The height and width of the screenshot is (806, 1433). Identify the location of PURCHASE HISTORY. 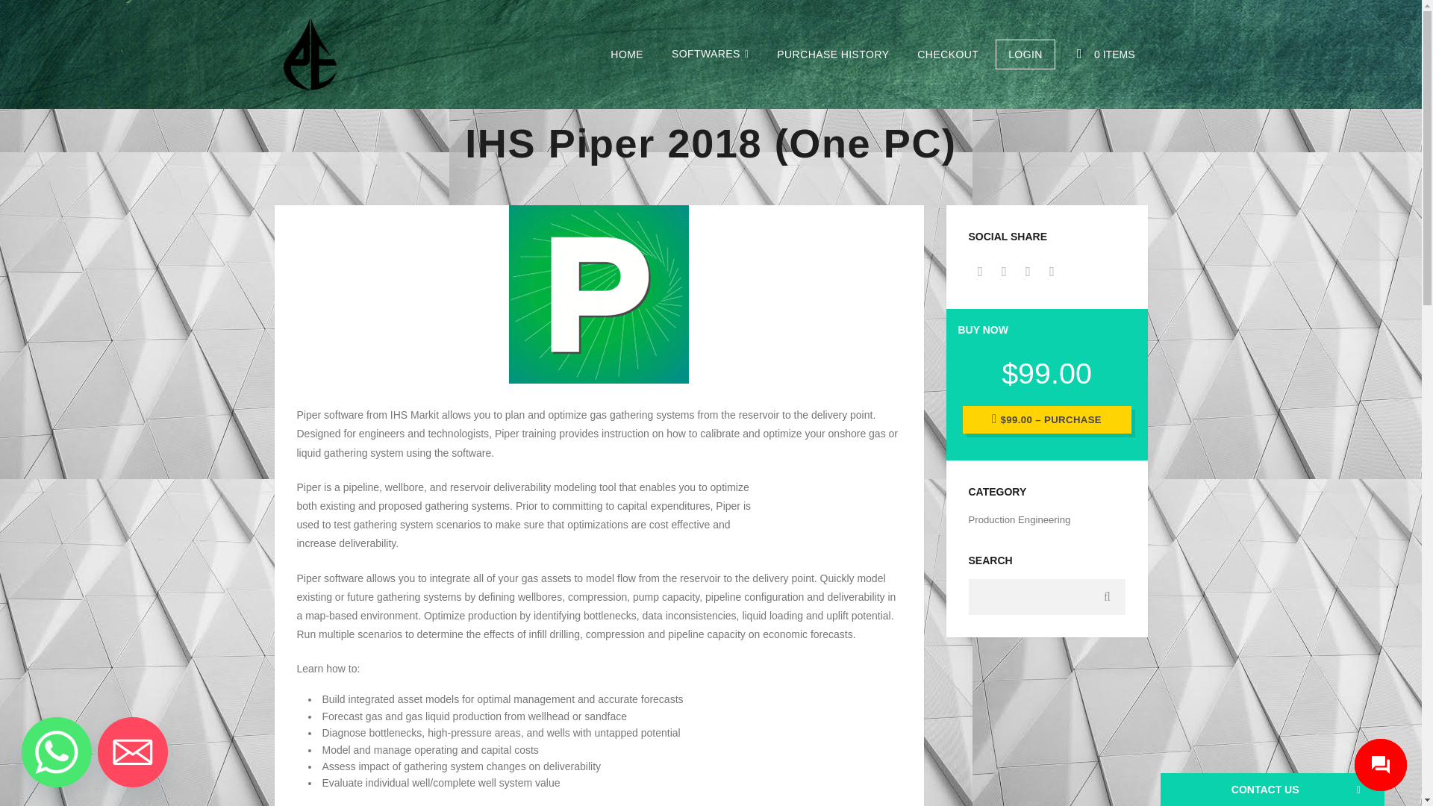
(832, 54).